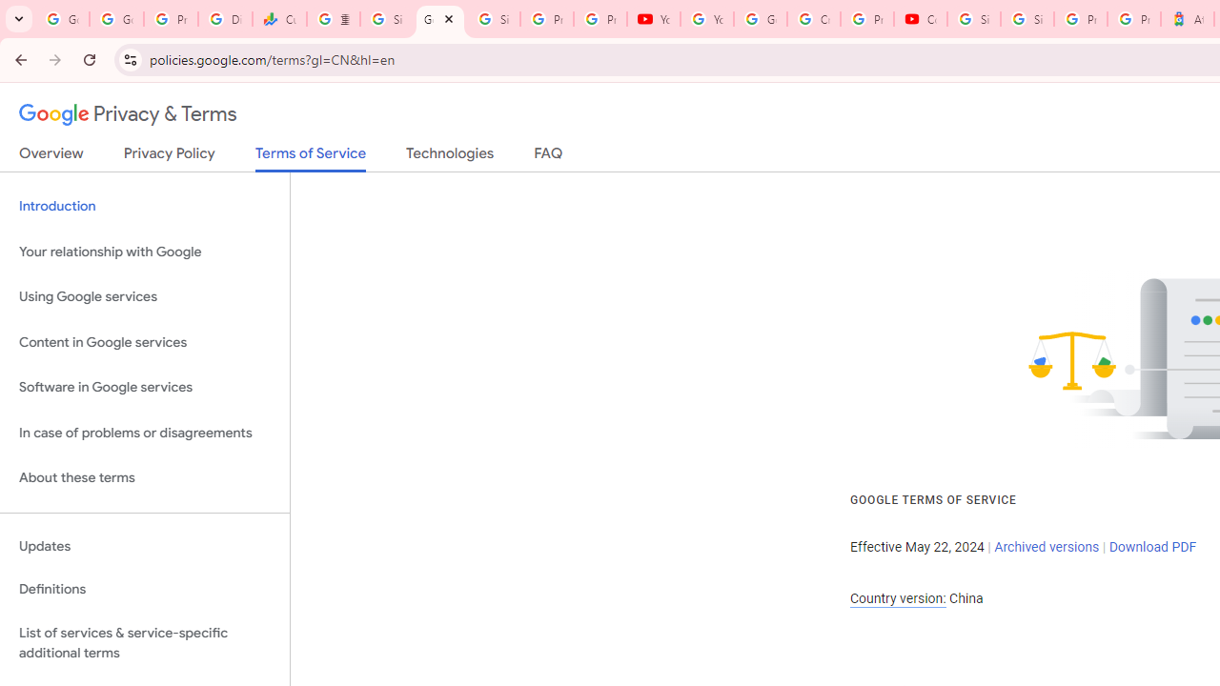 This screenshot has height=686, width=1220. Describe the element at coordinates (813, 19) in the screenshot. I see `Create your Google Account` at that location.